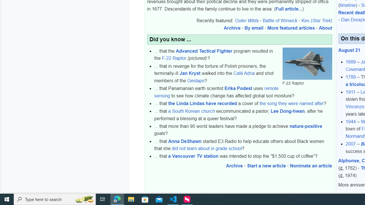 This screenshot has height=205, width=365. Describe the element at coordinates (238, 88) in the screenshot. I see `Erika Podest` at that location.